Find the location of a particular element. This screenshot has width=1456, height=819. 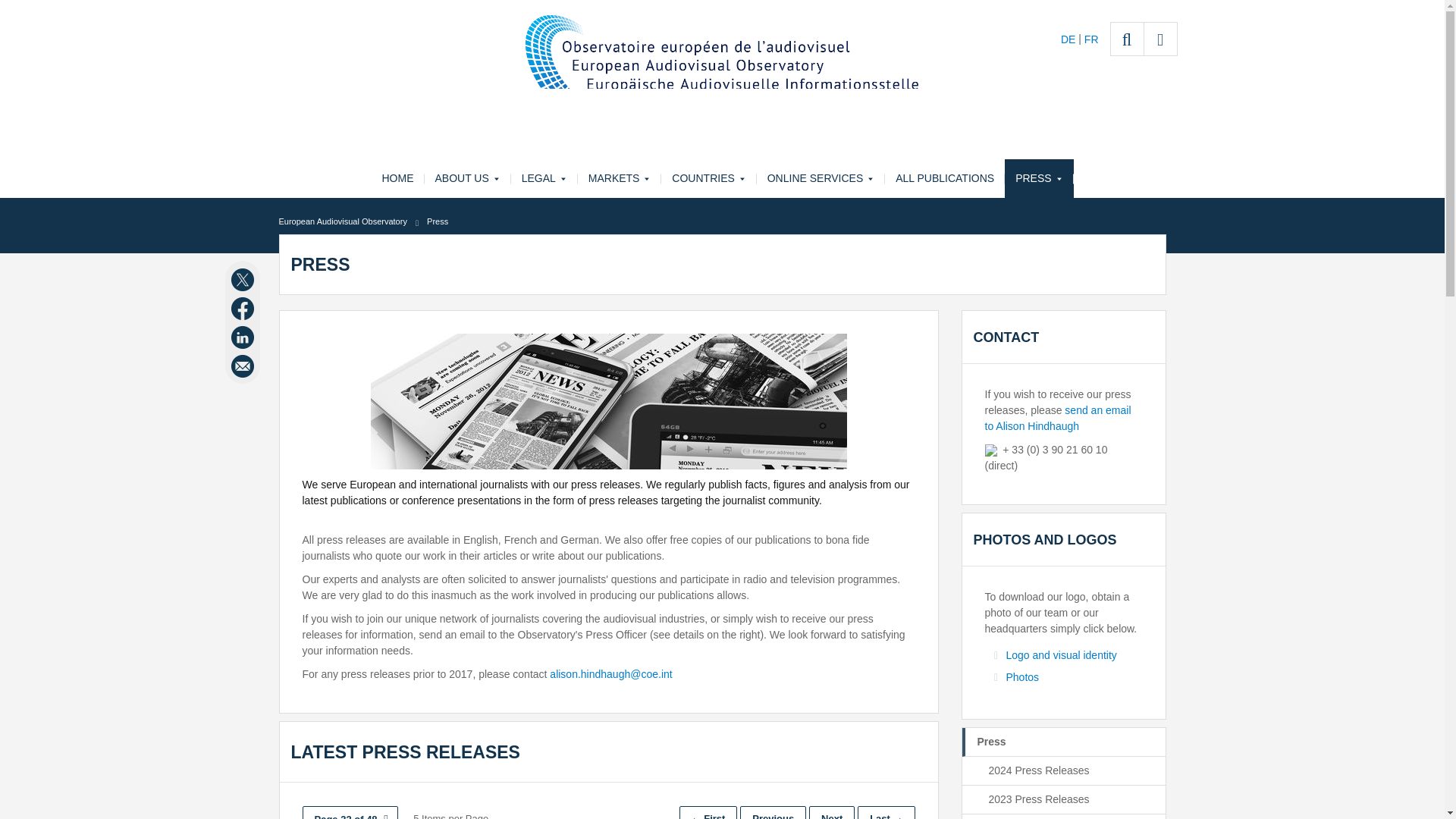

DE is located at coordinates (1069, 39).